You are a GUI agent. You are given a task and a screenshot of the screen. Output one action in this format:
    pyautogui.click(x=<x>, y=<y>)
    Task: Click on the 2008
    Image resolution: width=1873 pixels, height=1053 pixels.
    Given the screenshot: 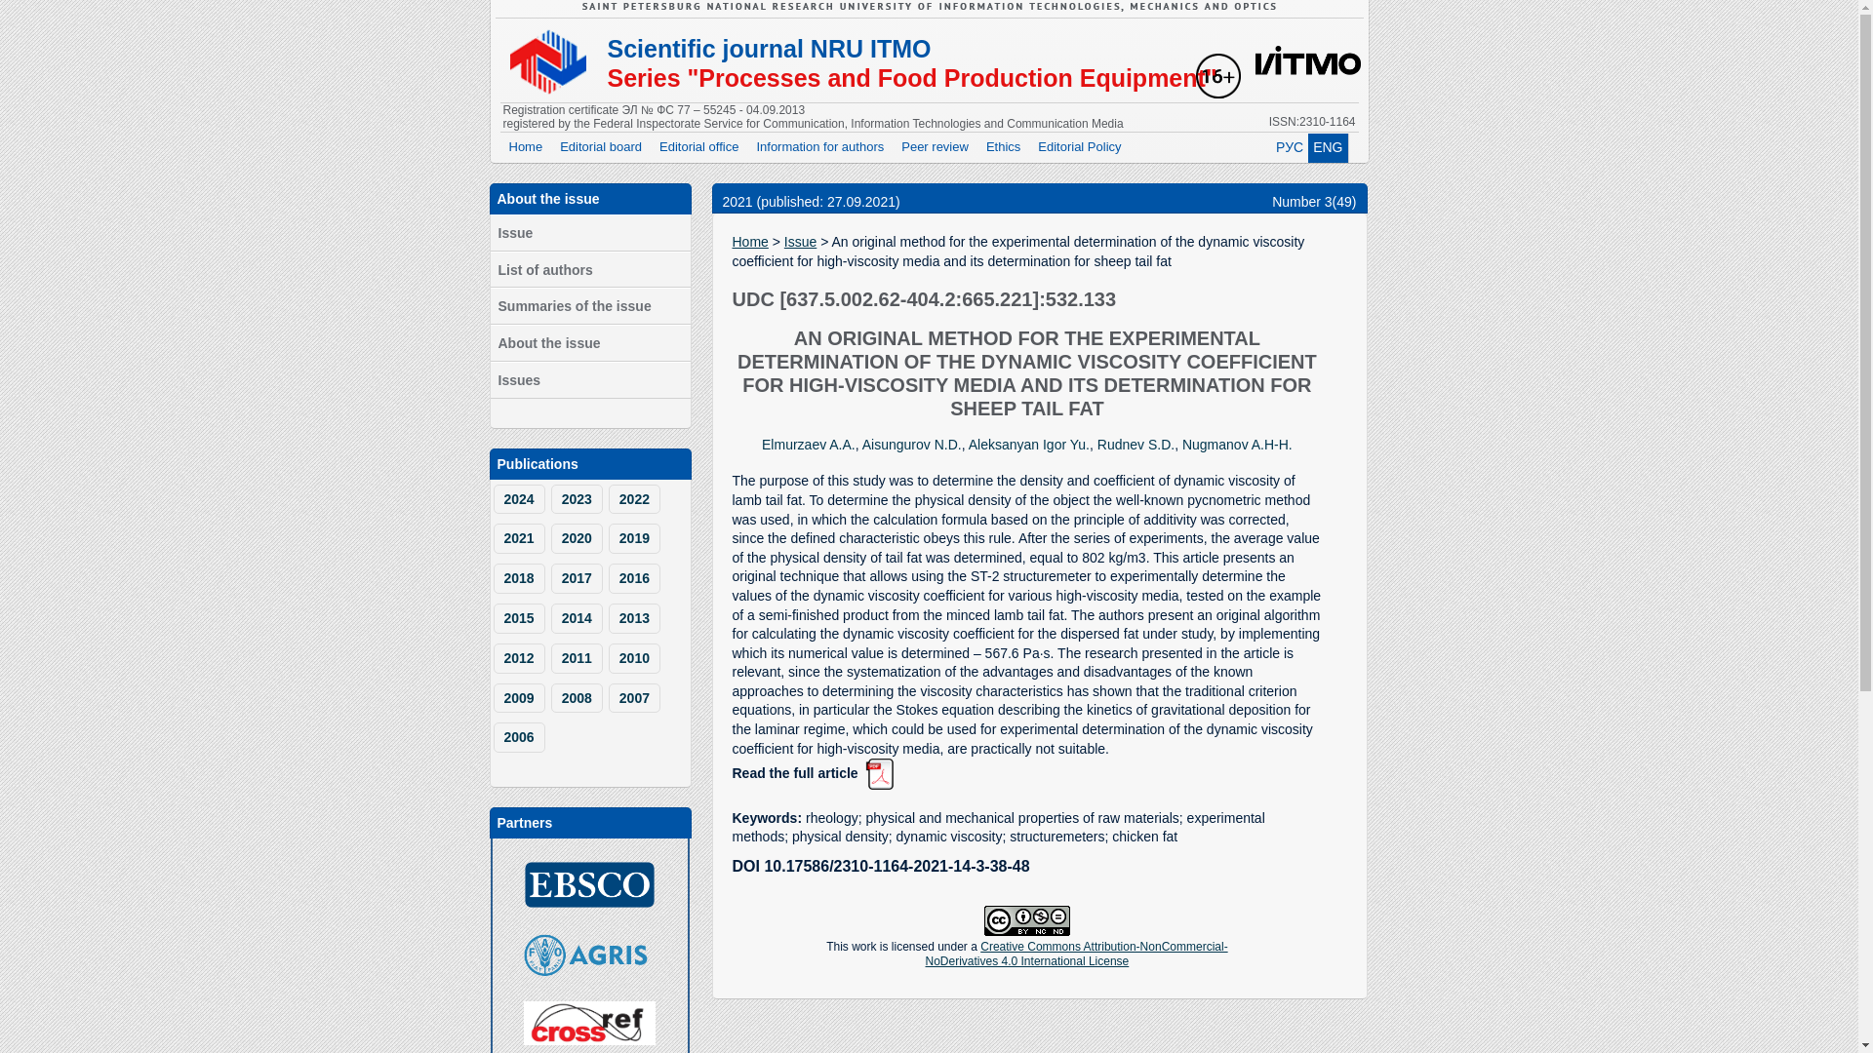 What is the action you would take?
    pyautogui.click(x=577, y=698)
    